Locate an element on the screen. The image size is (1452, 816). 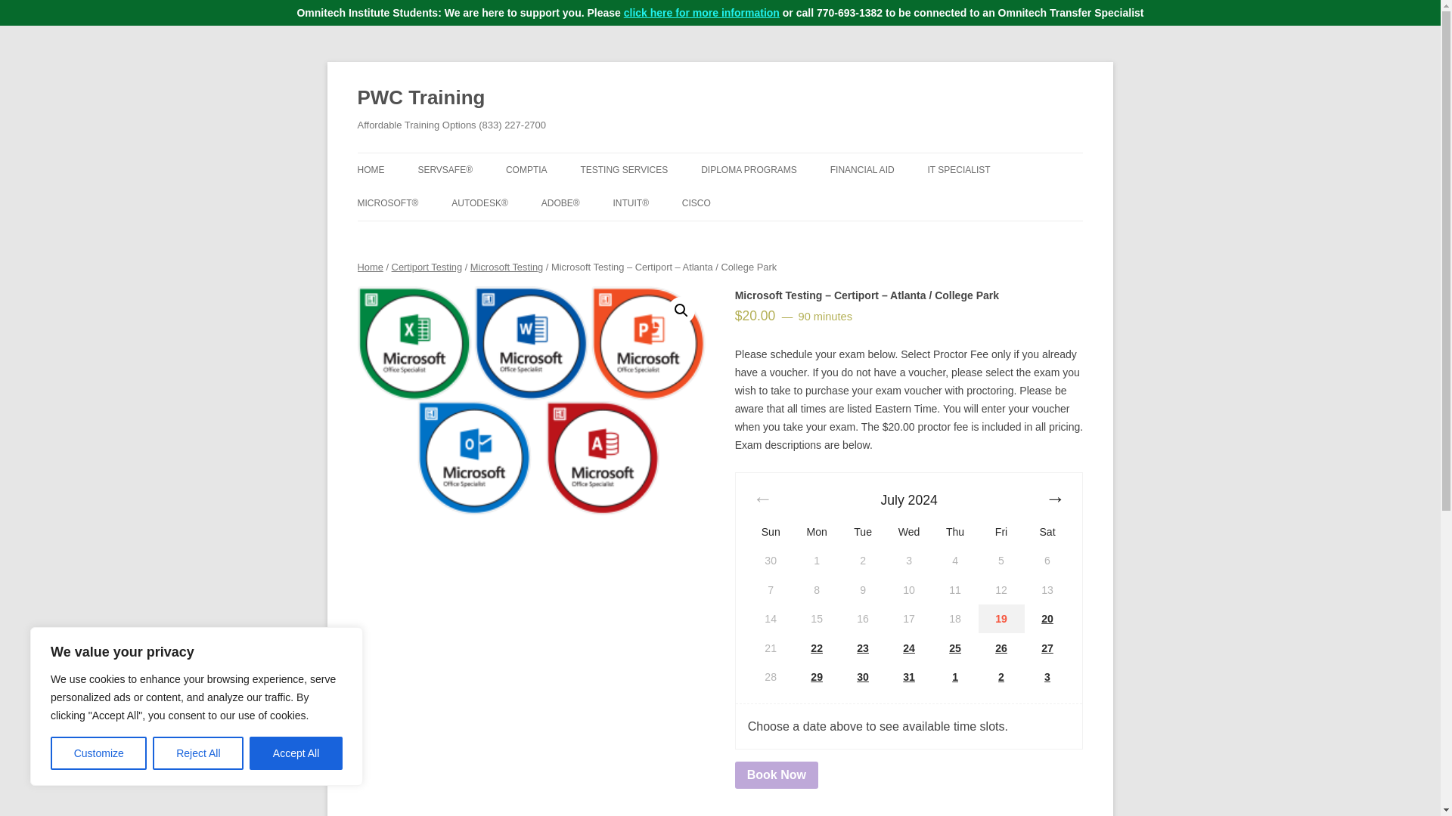
STAFF DIRECTORY is located at coordinates (433, 202).